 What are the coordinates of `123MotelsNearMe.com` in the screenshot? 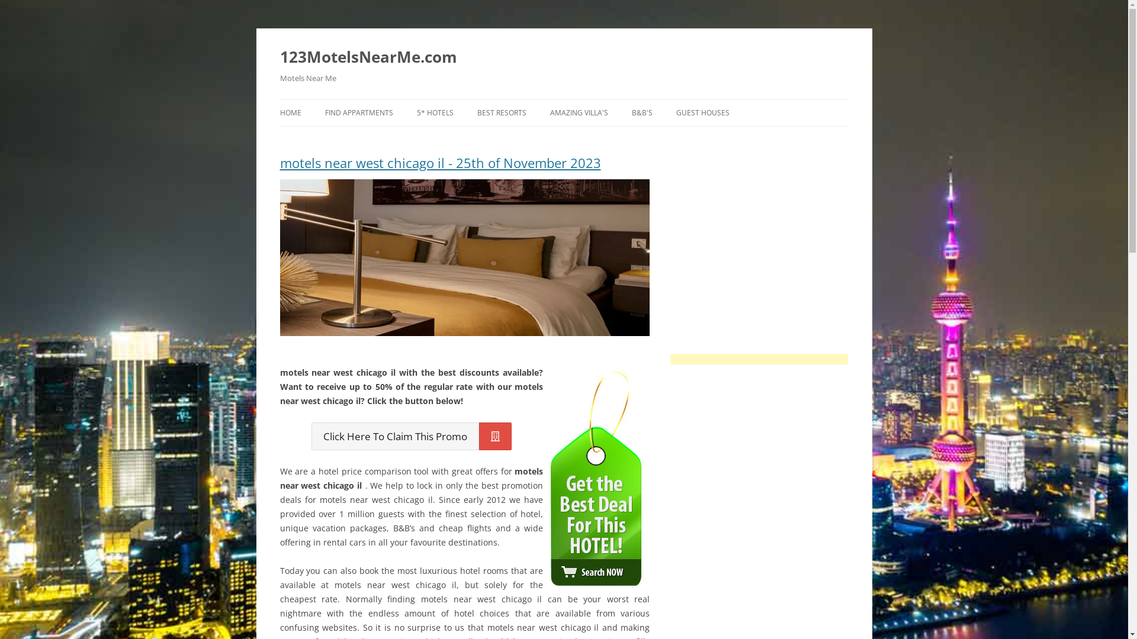 It's located at (368, 57).